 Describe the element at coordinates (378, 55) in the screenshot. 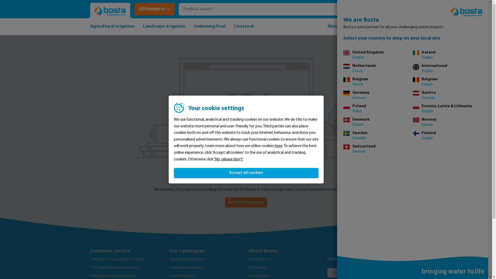

I see `United Kingdom
English` at that location.